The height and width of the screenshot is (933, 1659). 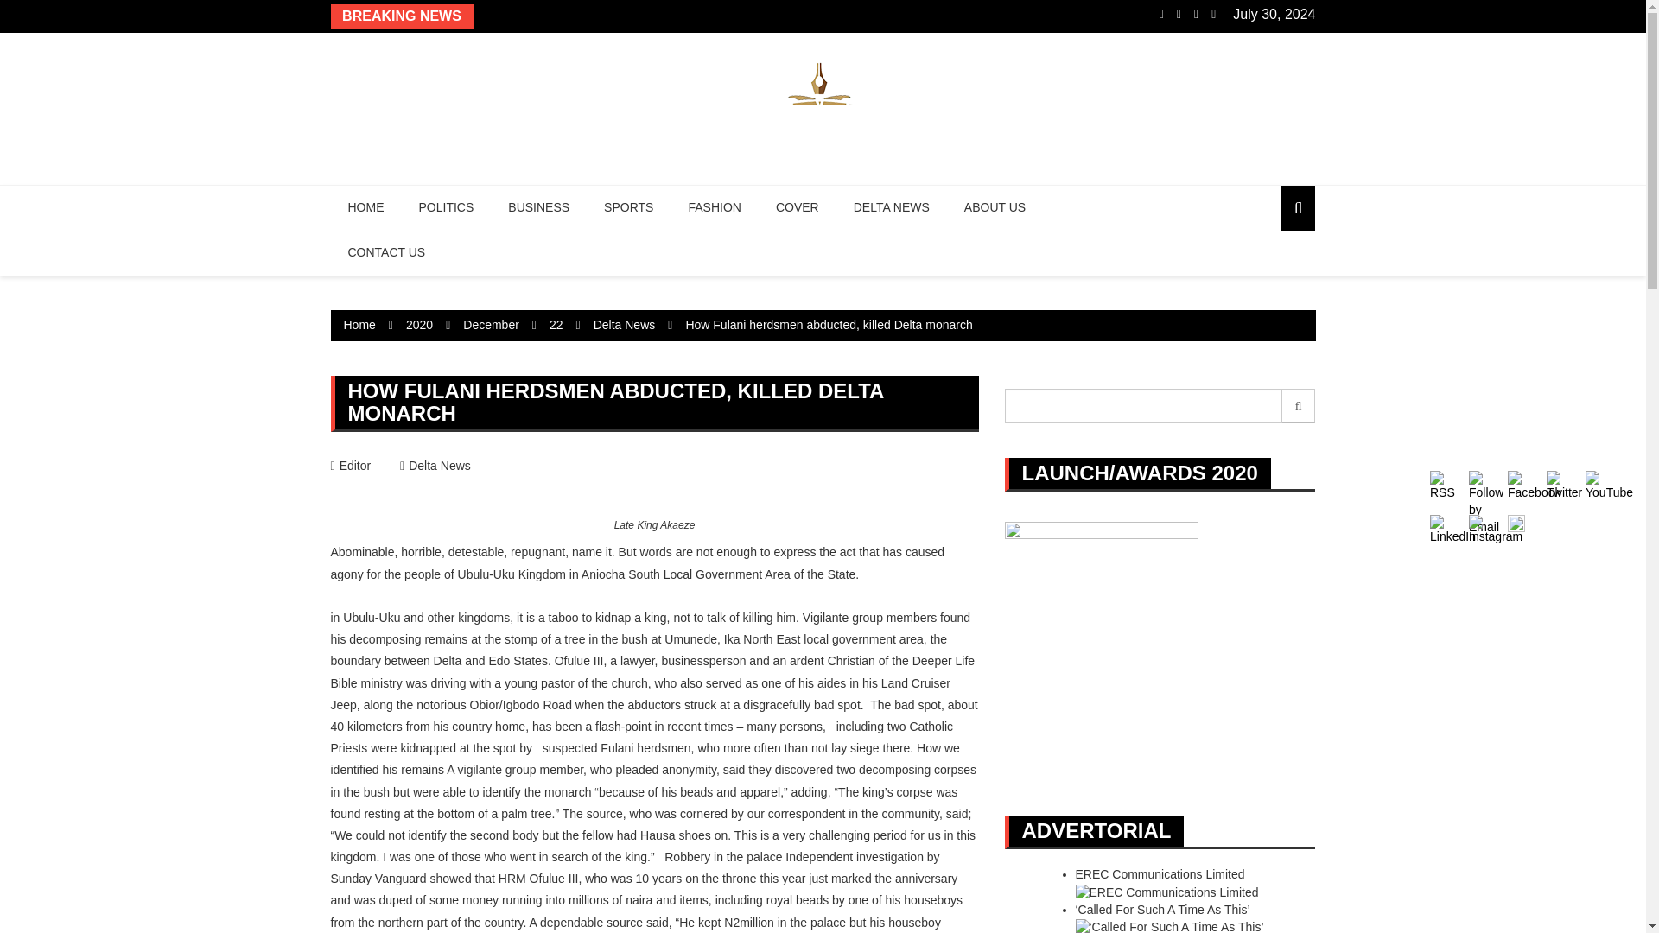 I want to click on Editor, so click(x=350, y=465).